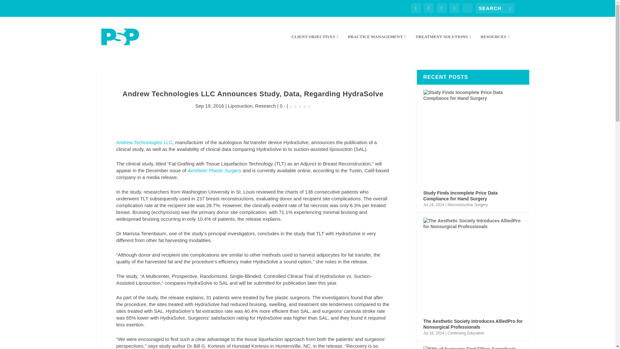 This screenshot has width=620, height=349. What do you see at coordinates (315, 45) in the screenshot?
I see `CLIENT OBJECTIVES` at bounding box center [315, 45].